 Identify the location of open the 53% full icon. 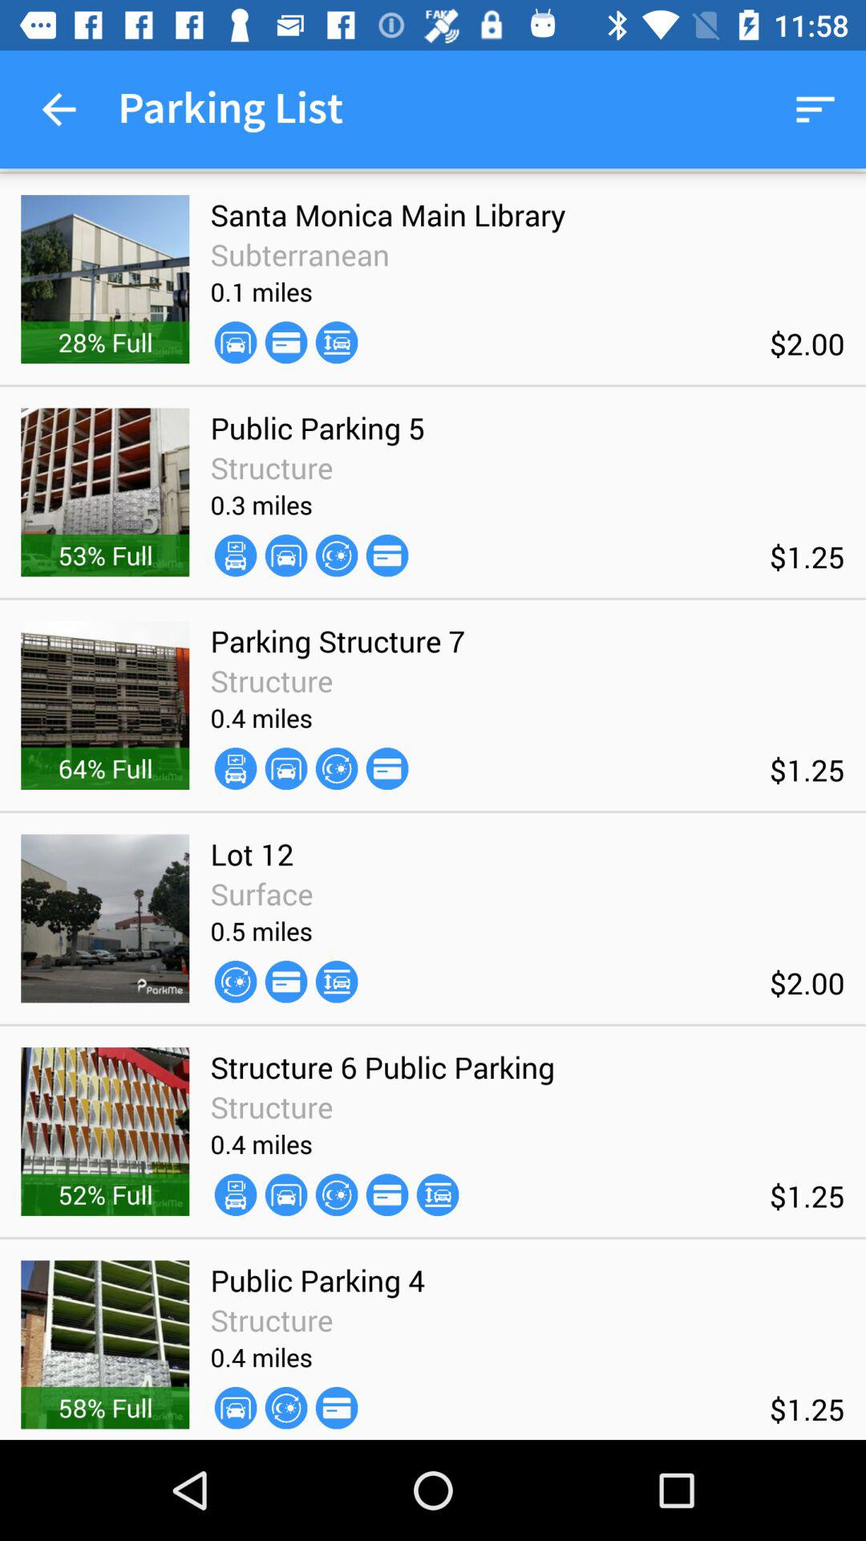
(105, 555).